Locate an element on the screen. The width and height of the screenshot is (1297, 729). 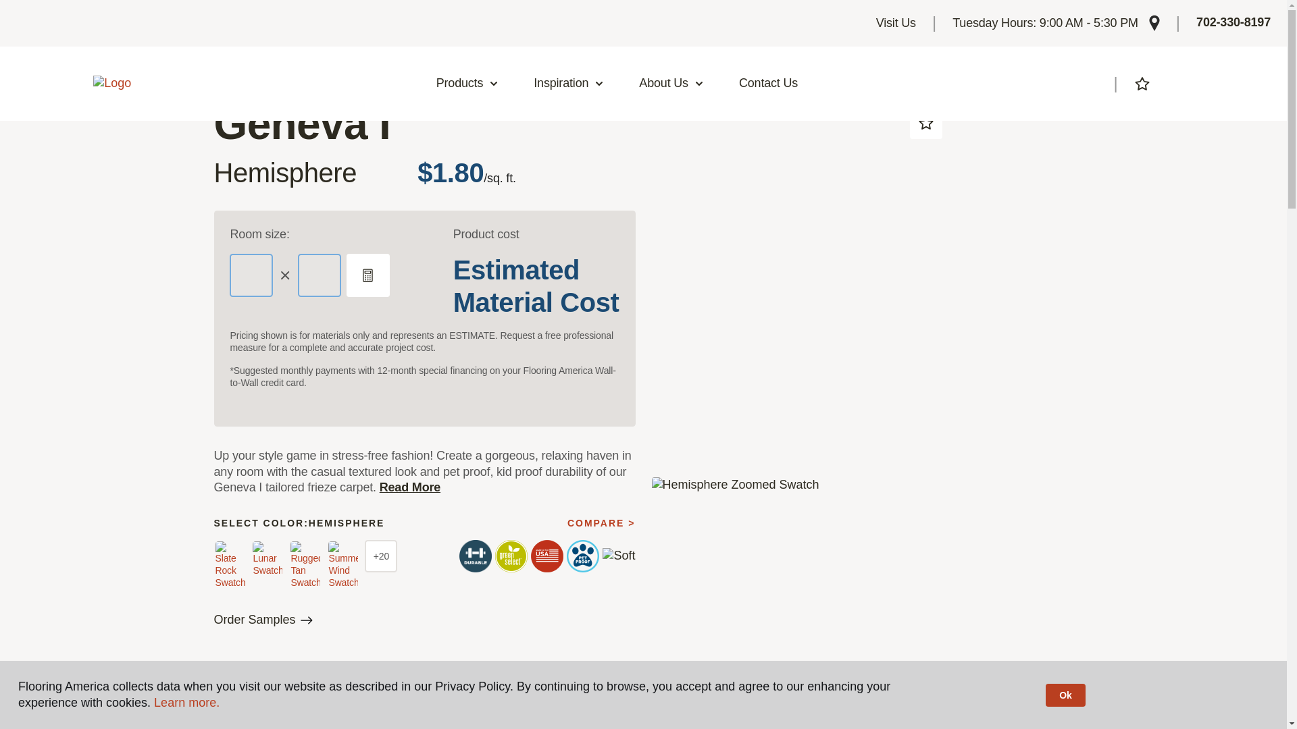
About Us is located at coordinates (671, 84).